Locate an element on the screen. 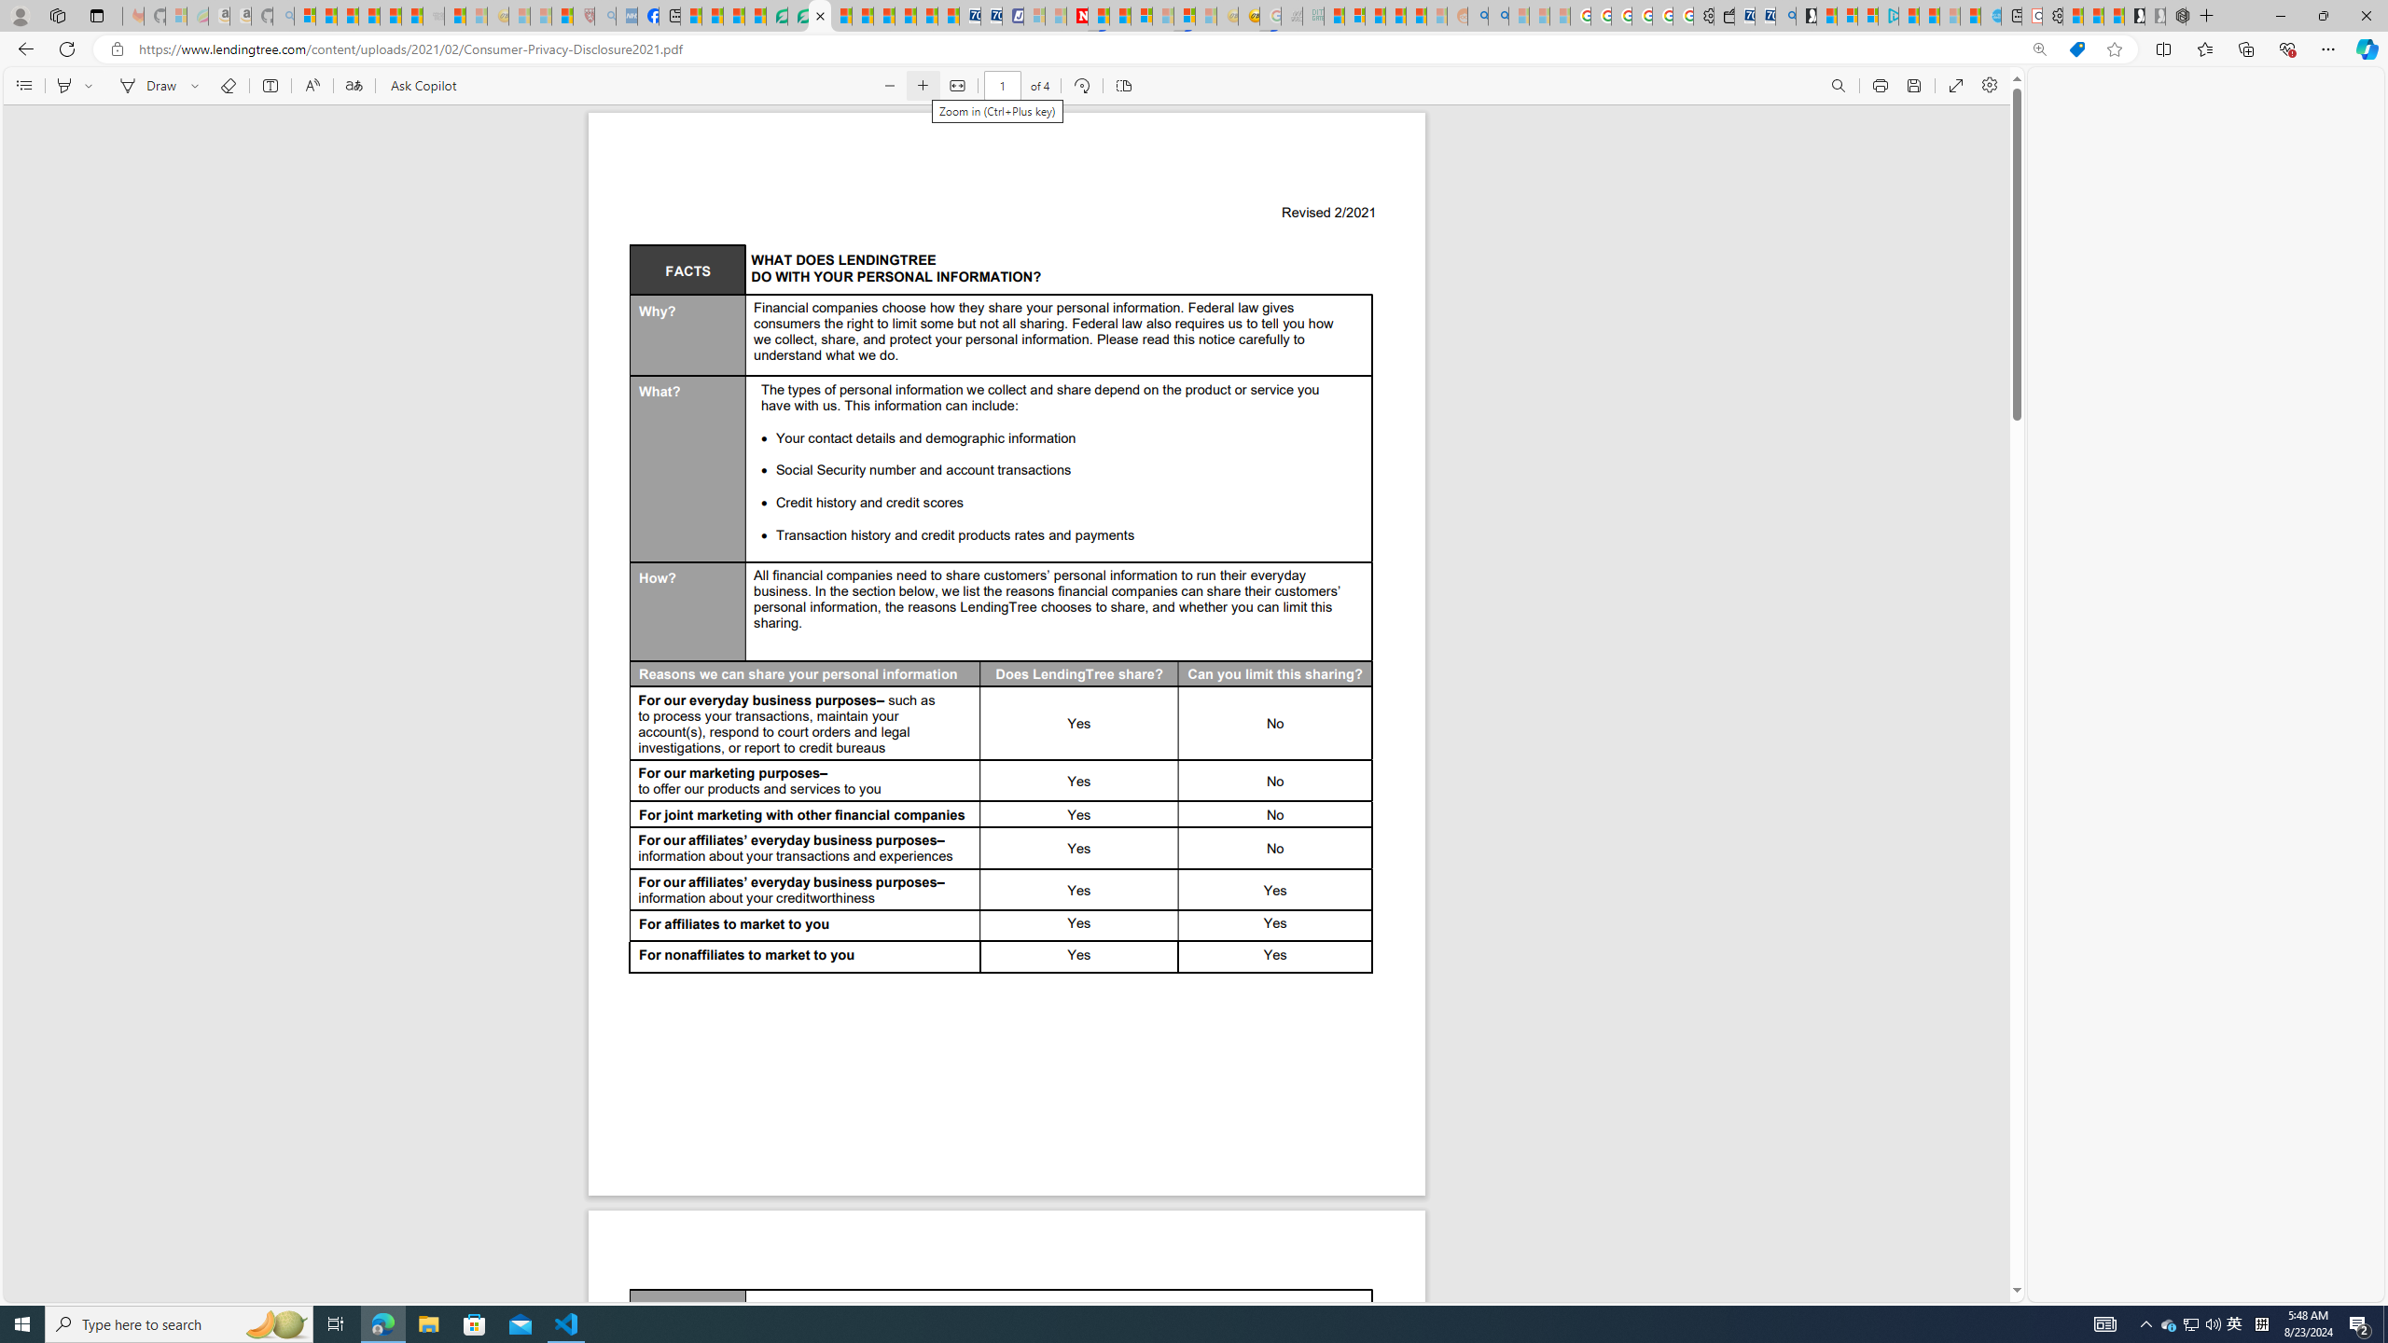 The width and height of the screenshot is (2388, 1343). Enter PDF full screen is located at coordinates (1955, 86).